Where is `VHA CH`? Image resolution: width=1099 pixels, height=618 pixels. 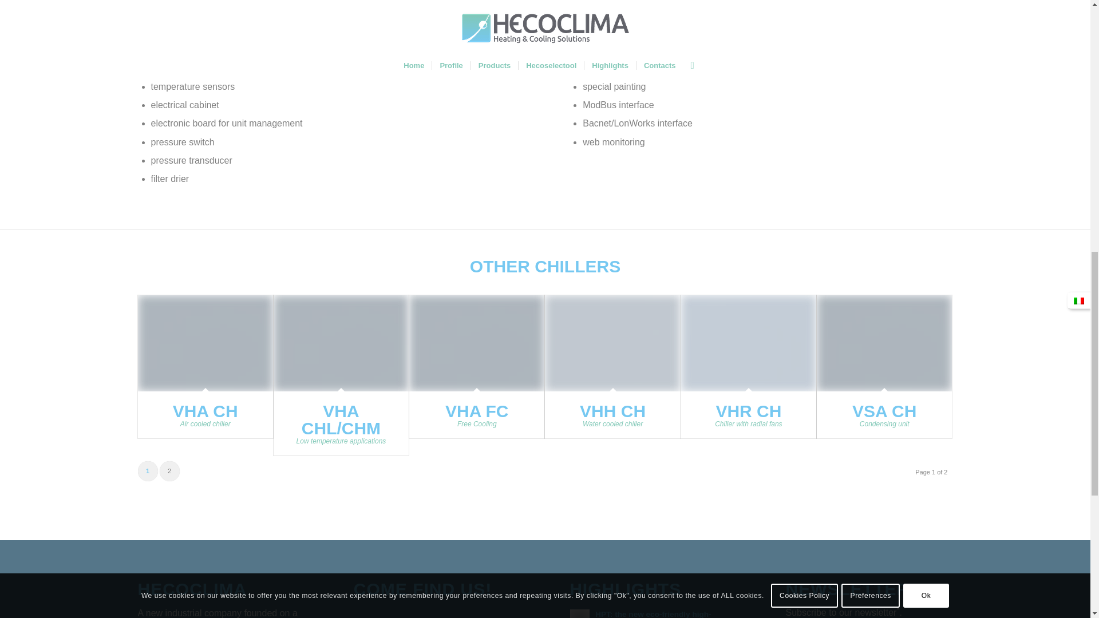
VHA CH is located at coordinates (205, 343).